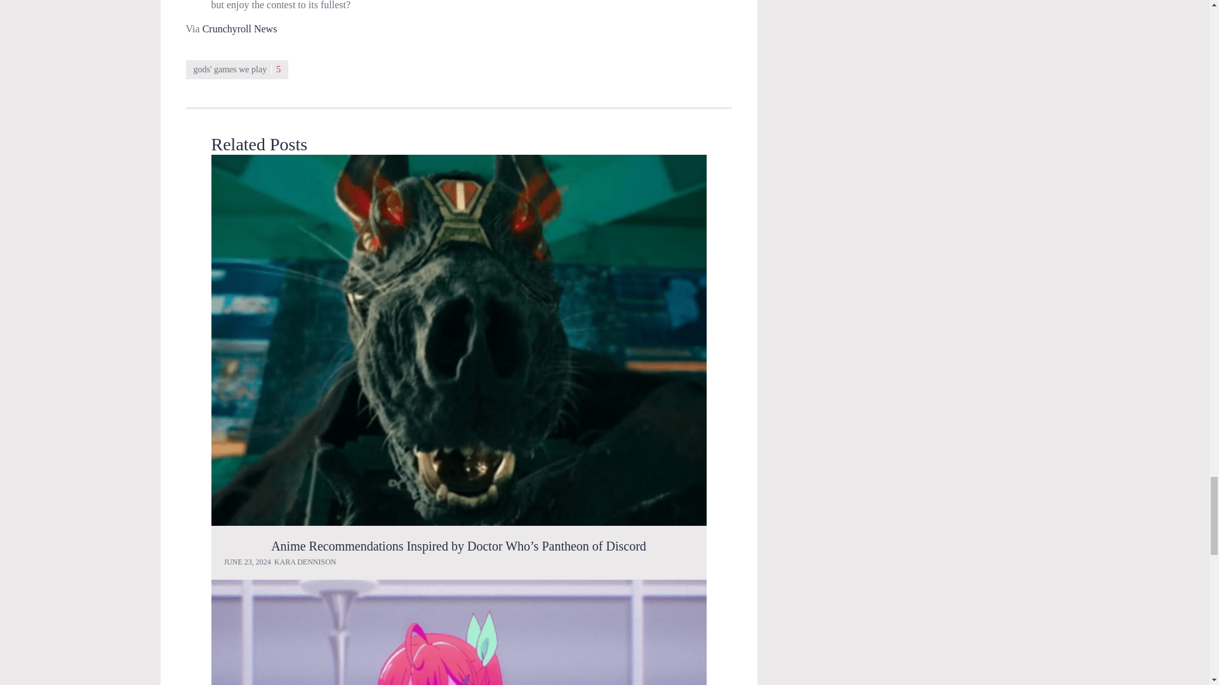 The width and height of the screenshot is (1219, 685). I want to click on These Anime Girls Are Also Irresponsible Gods, so click(458, 632).